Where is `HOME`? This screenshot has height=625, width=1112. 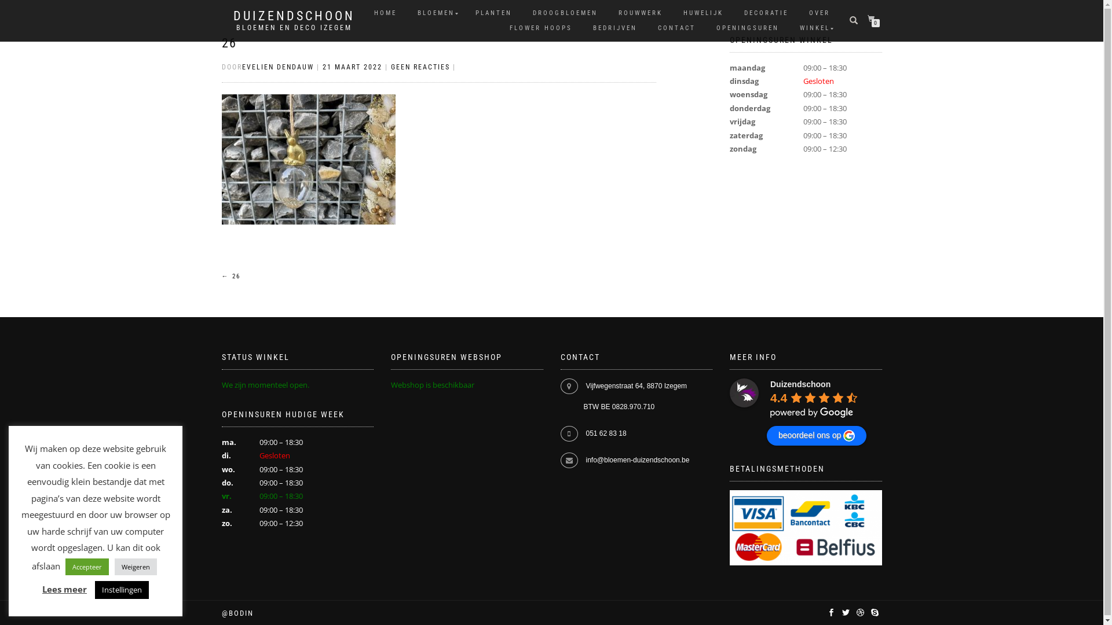 HOME is located at coordinates (385, 13).